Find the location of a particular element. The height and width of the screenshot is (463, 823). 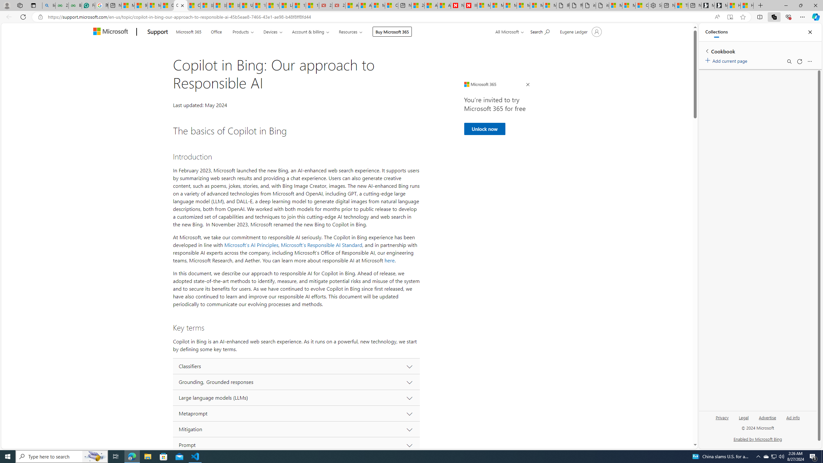

Consumer Health Data Privacy Policy is located at coordinates (642, 5).